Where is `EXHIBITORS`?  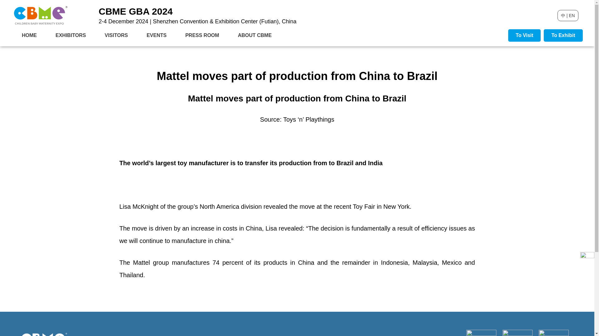 EXHIBITORS is located at coordinates (71, 35).